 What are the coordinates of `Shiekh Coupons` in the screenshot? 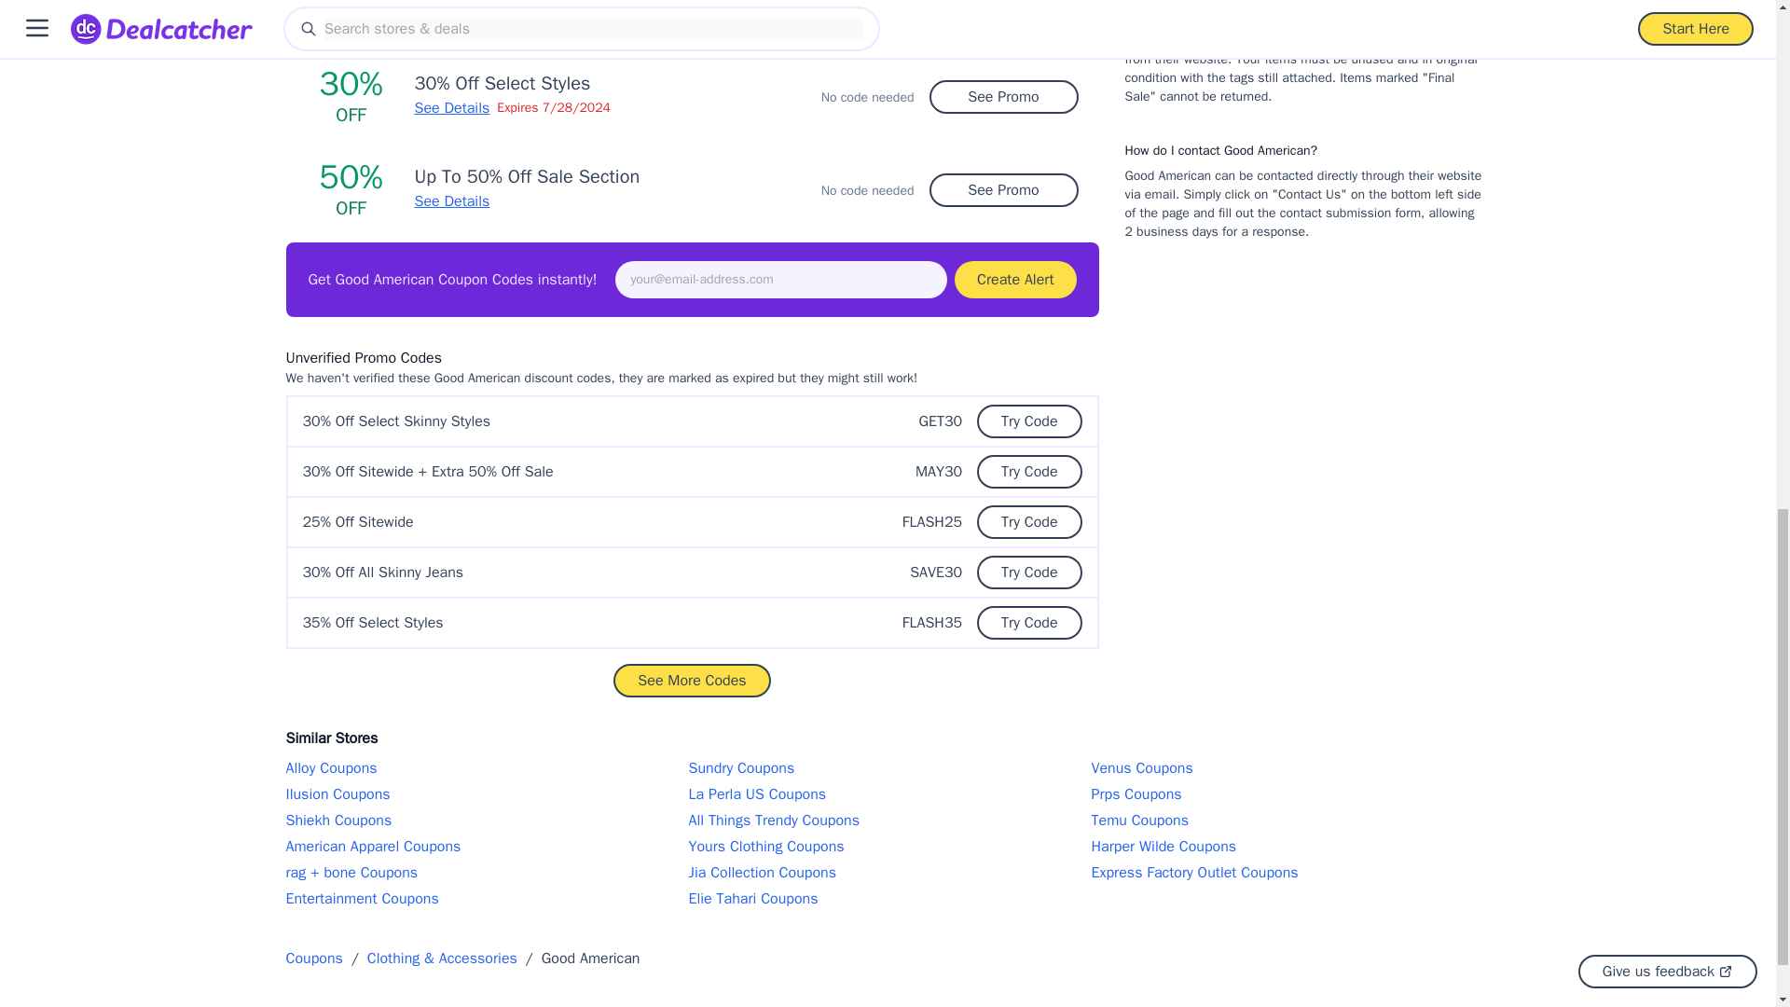 It's located at (484, 821).